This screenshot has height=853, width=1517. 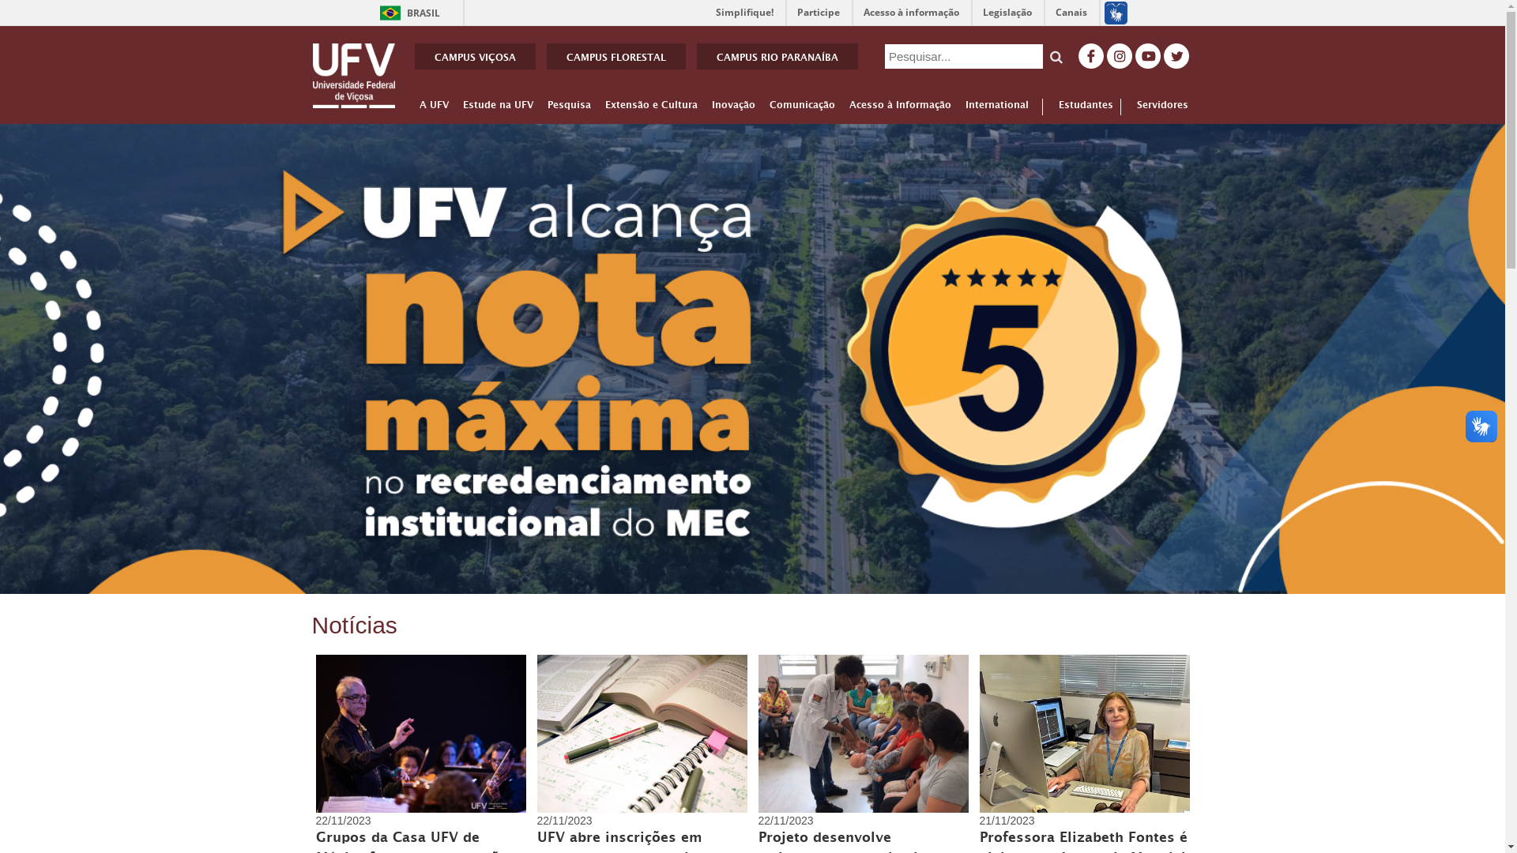 I want to click on Foto - Portal da UFV, so click(x=642, y=734).